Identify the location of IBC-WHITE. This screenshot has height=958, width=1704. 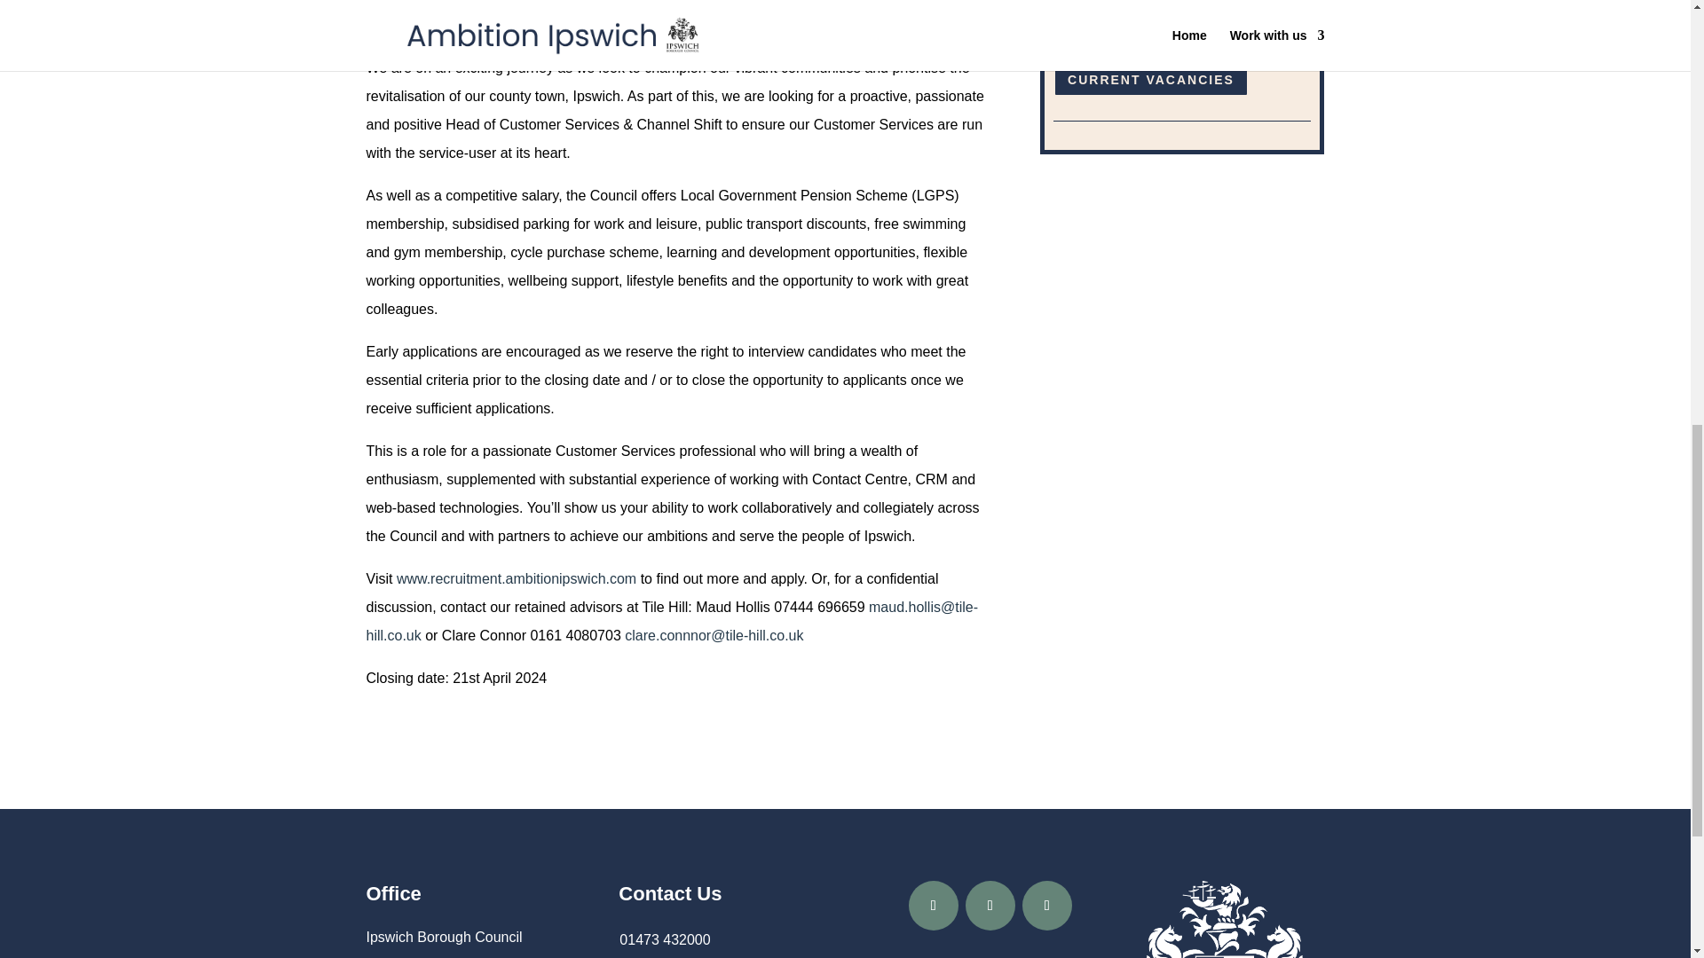
(1224, 919).